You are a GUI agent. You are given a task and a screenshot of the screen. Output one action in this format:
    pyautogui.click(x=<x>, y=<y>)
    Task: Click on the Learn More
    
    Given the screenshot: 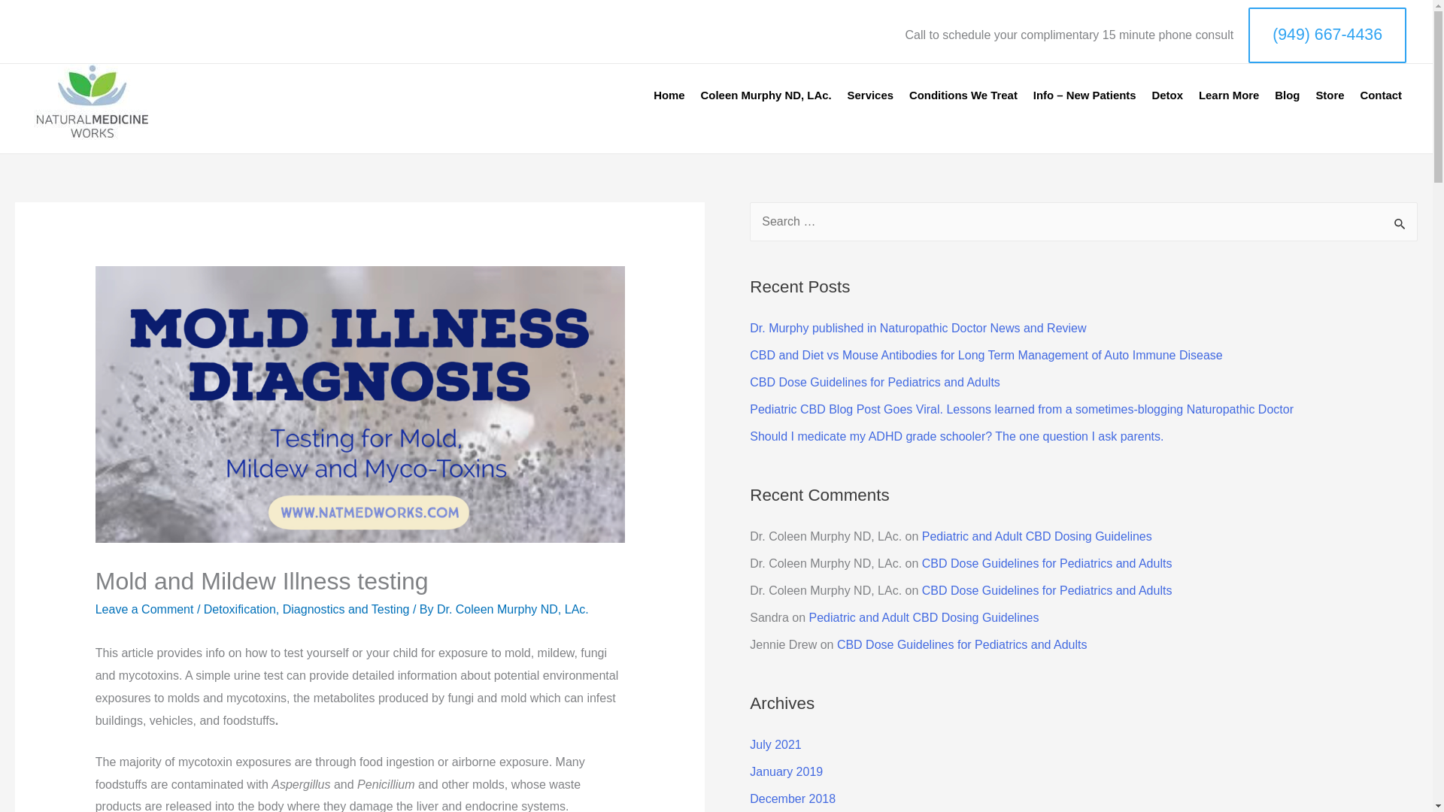 What is the action you would take?
    pyautogui.click(x=1225, y=95)
    